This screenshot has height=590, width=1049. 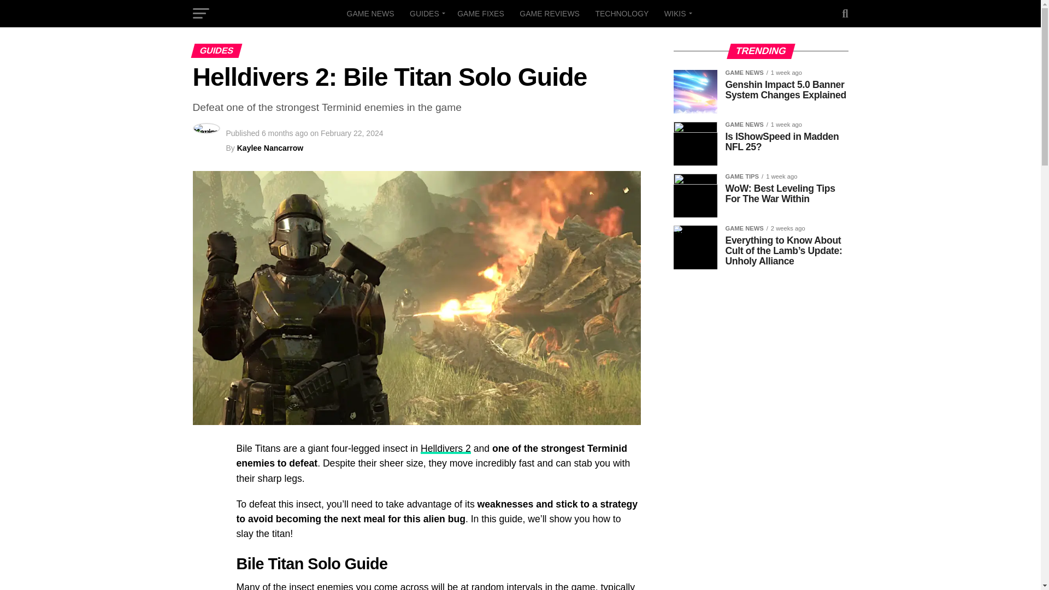 What do you see at coordinates (270, 147) in the screenshot?
I see `Posts by Kaylee Nancarrow` at bounding box center [270, 147].